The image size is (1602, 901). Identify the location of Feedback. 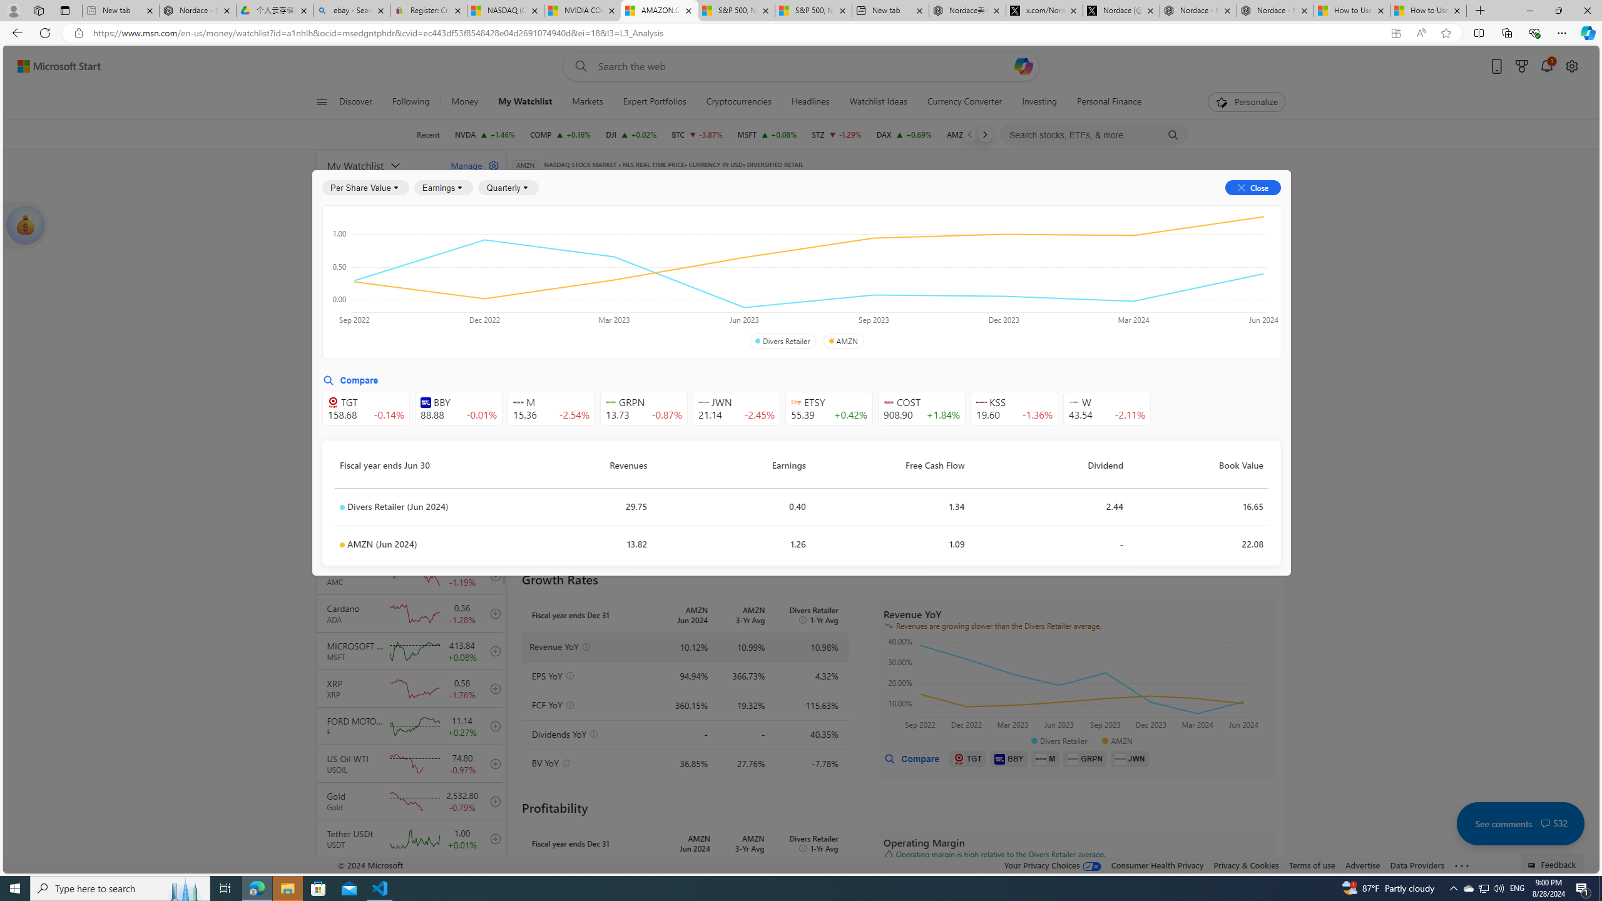
(1553, 863).